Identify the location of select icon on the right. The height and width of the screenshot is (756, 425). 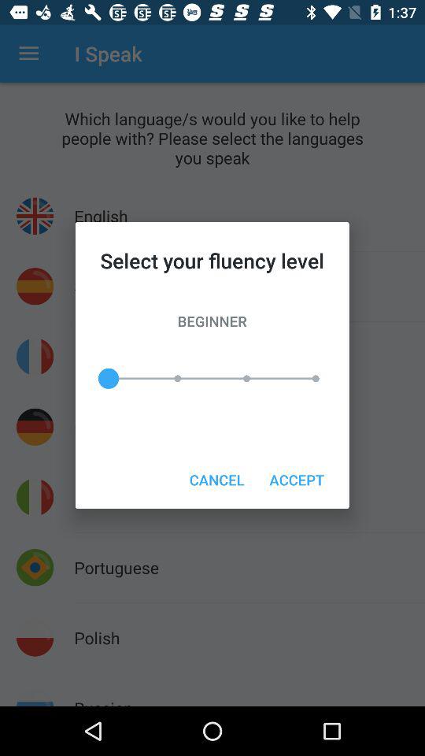
(296, 479).